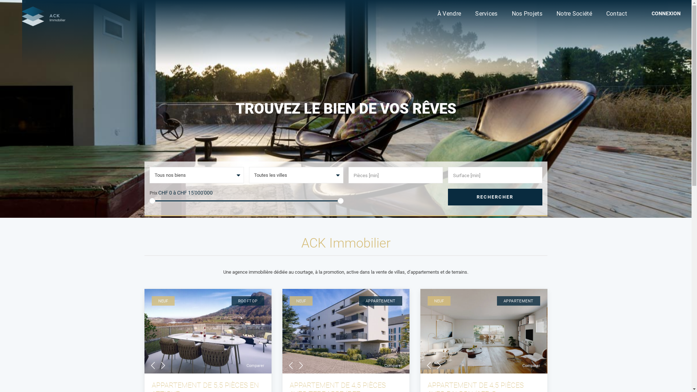 The image size is (697, 392). What do you see at coordinates (486, 14) in the screenshot?
I see `Services` at bounding box center [486, 14].